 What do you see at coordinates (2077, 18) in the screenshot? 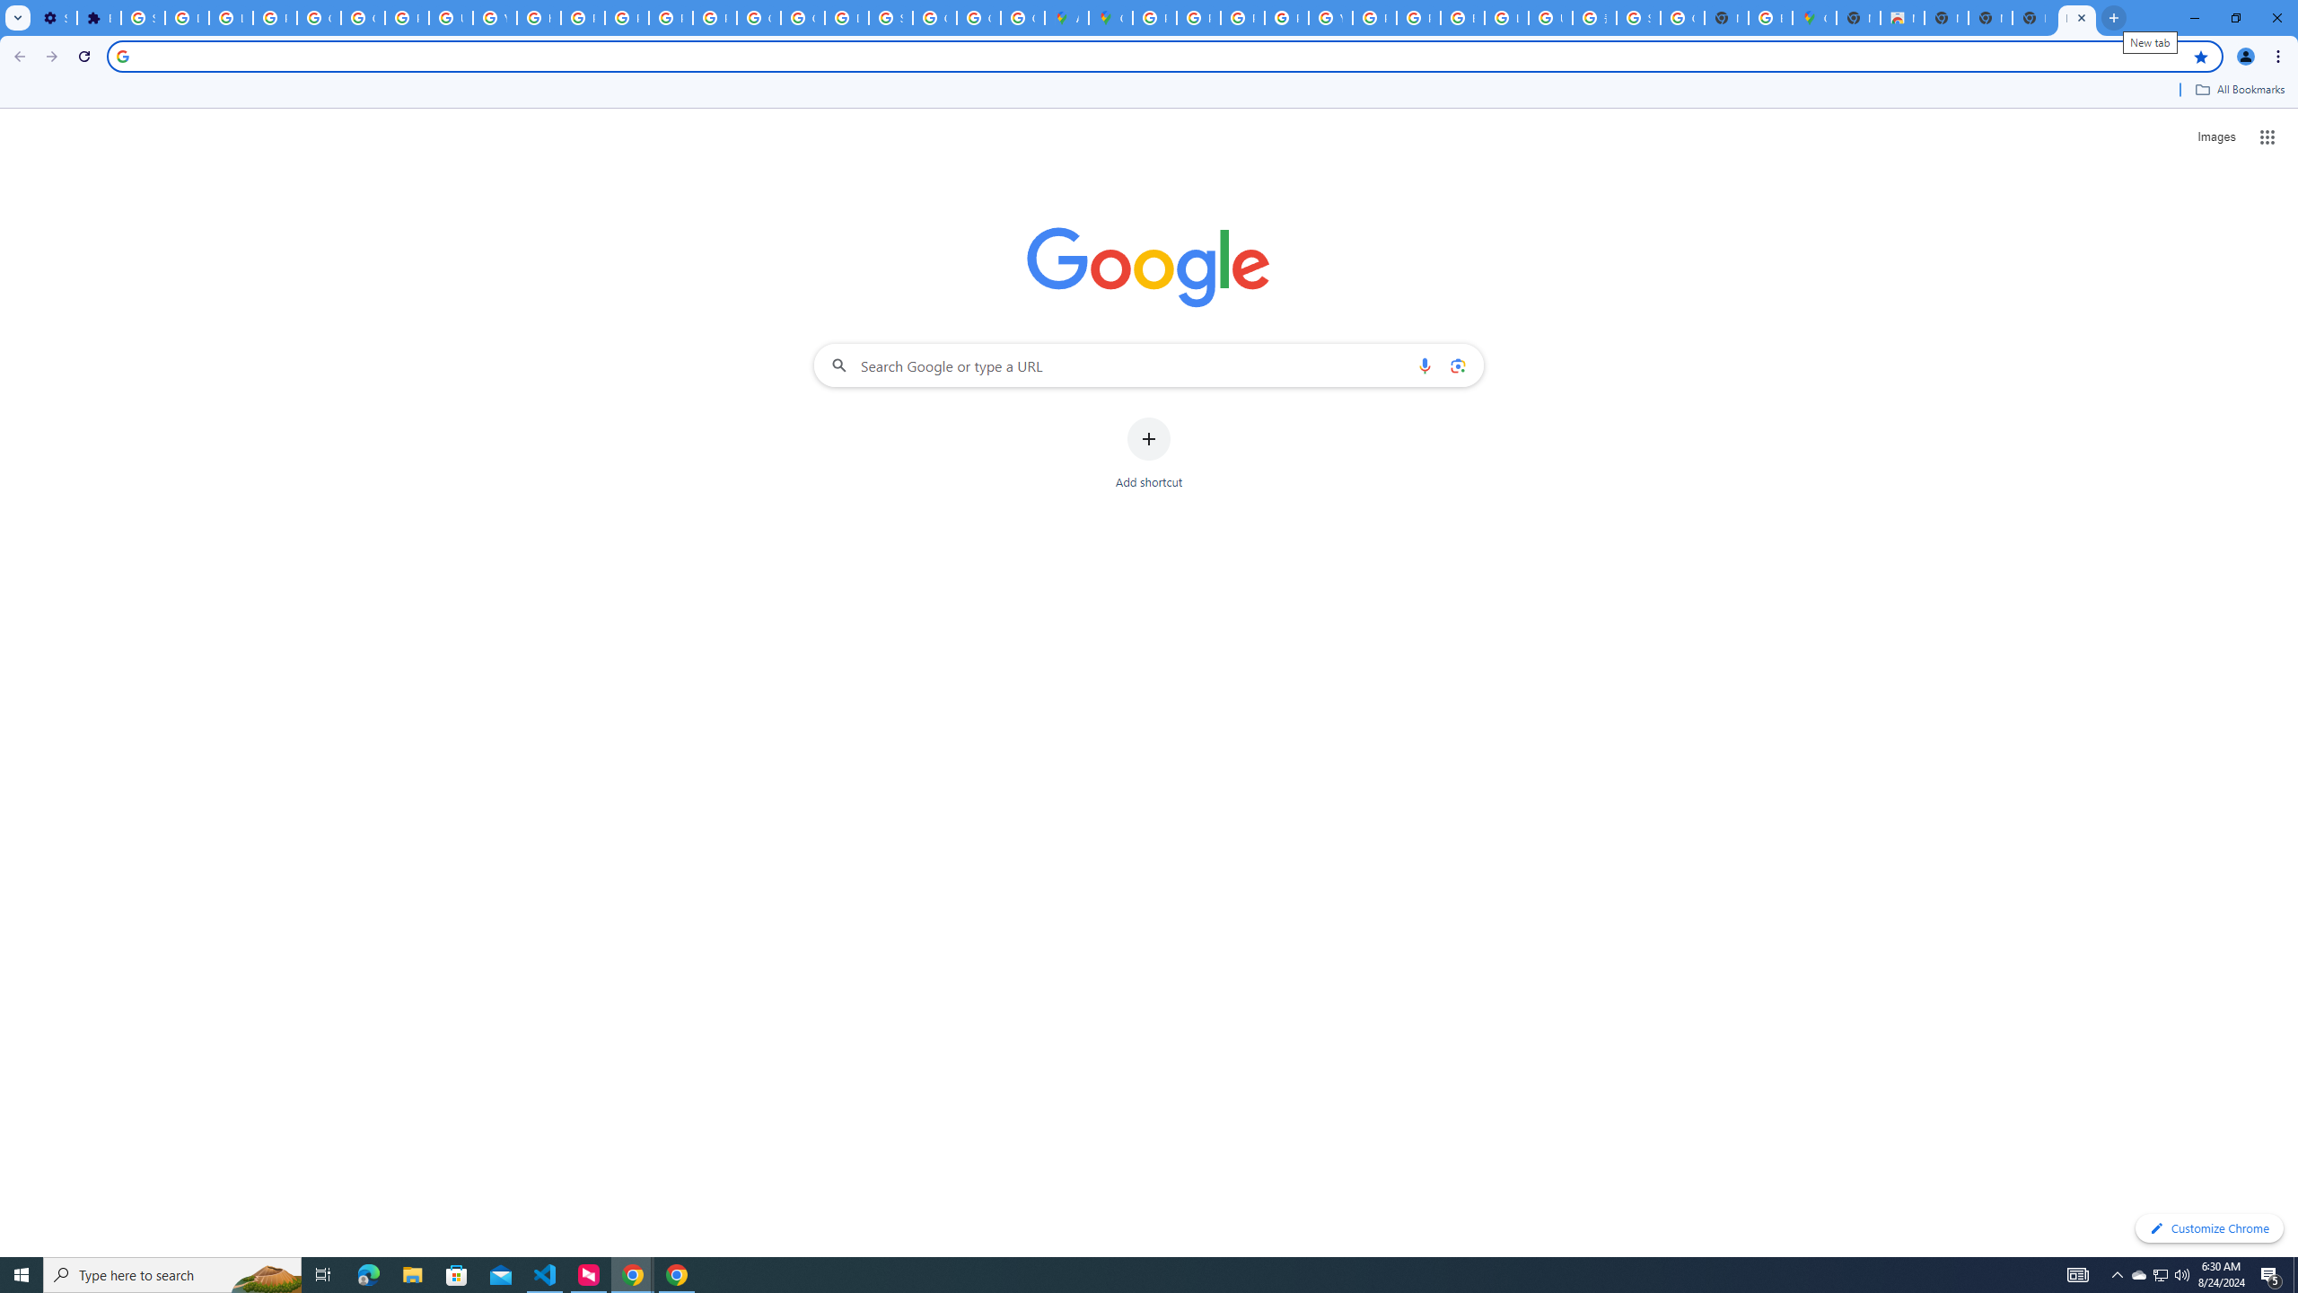
I see `New Tab` at bounding box center [2077, 18].